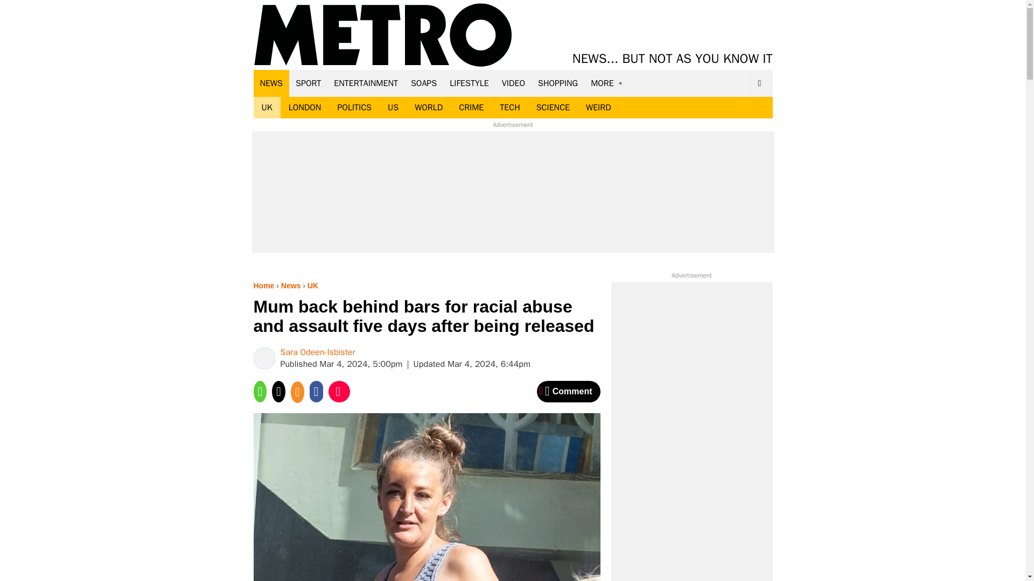 Image resolution: width=1034 pixels, height=581 pixels. I want to click on POLITICS, so click(354, 108).